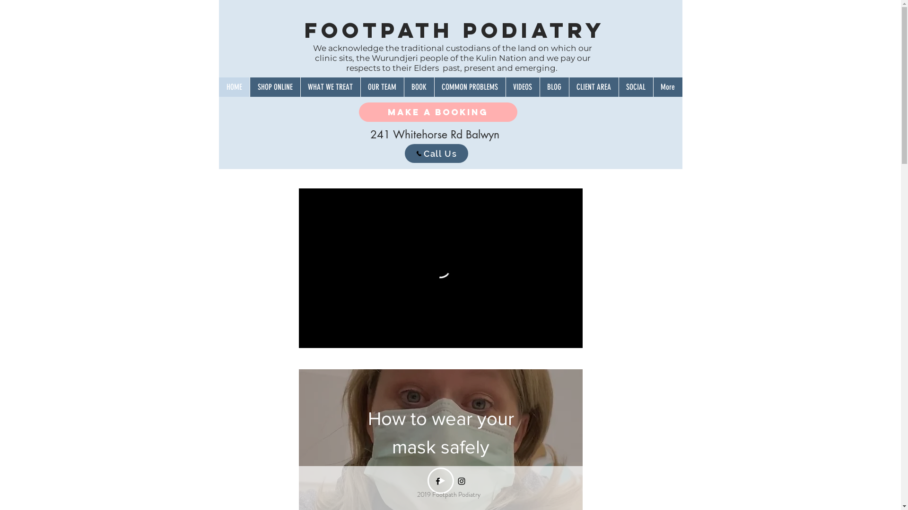 The image size is (908, 510). I want to click on WHAT WE TREAT, so click(330, 87).